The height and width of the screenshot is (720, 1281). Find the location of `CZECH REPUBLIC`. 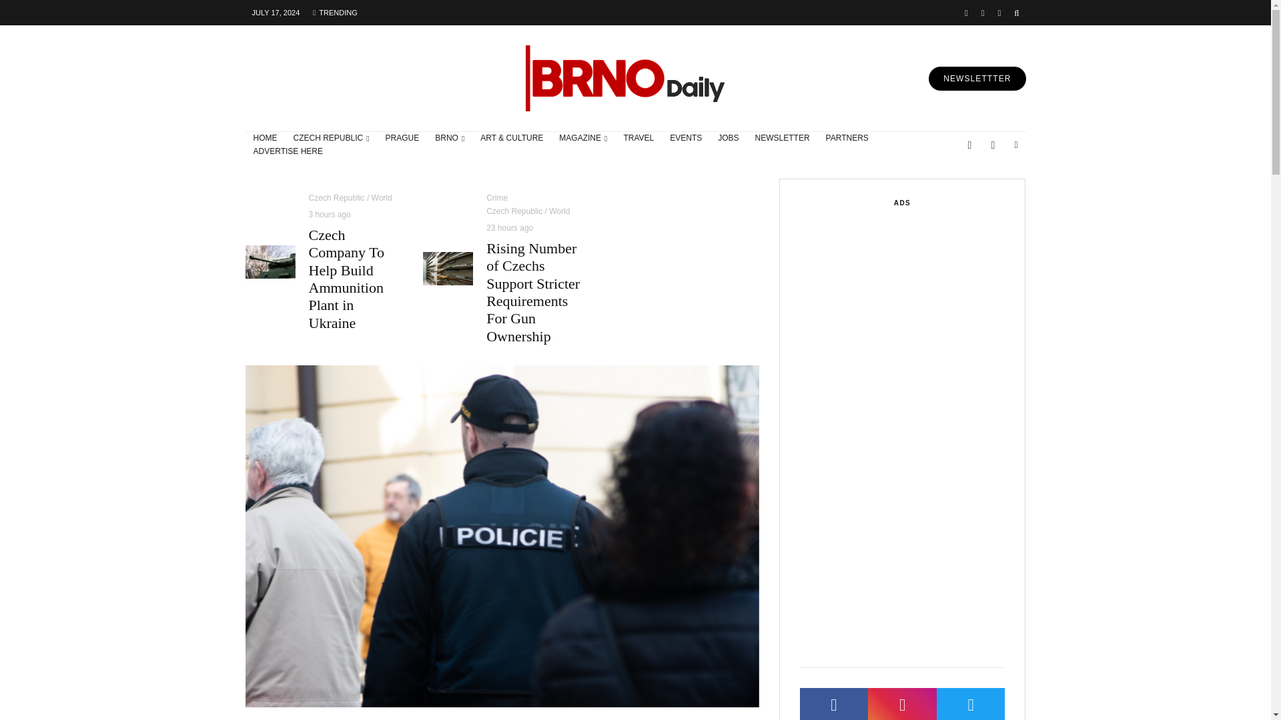

CZECH REPUBLIC is located at coordinates (332, 139).